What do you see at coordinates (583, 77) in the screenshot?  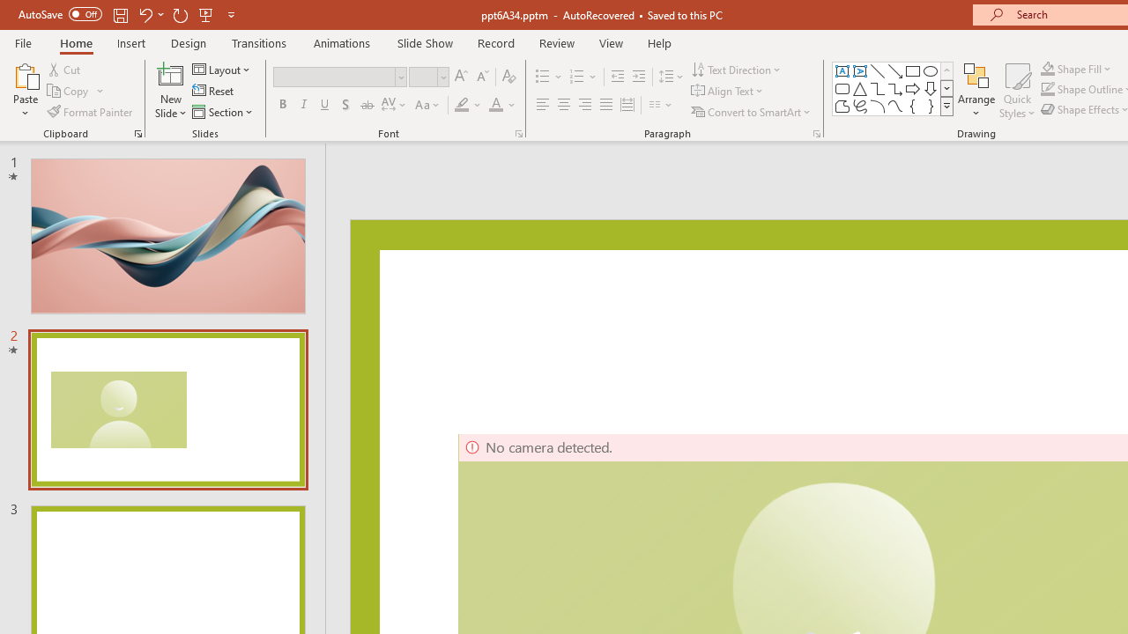 I see `Numbering` at bounding box center [583, 77].